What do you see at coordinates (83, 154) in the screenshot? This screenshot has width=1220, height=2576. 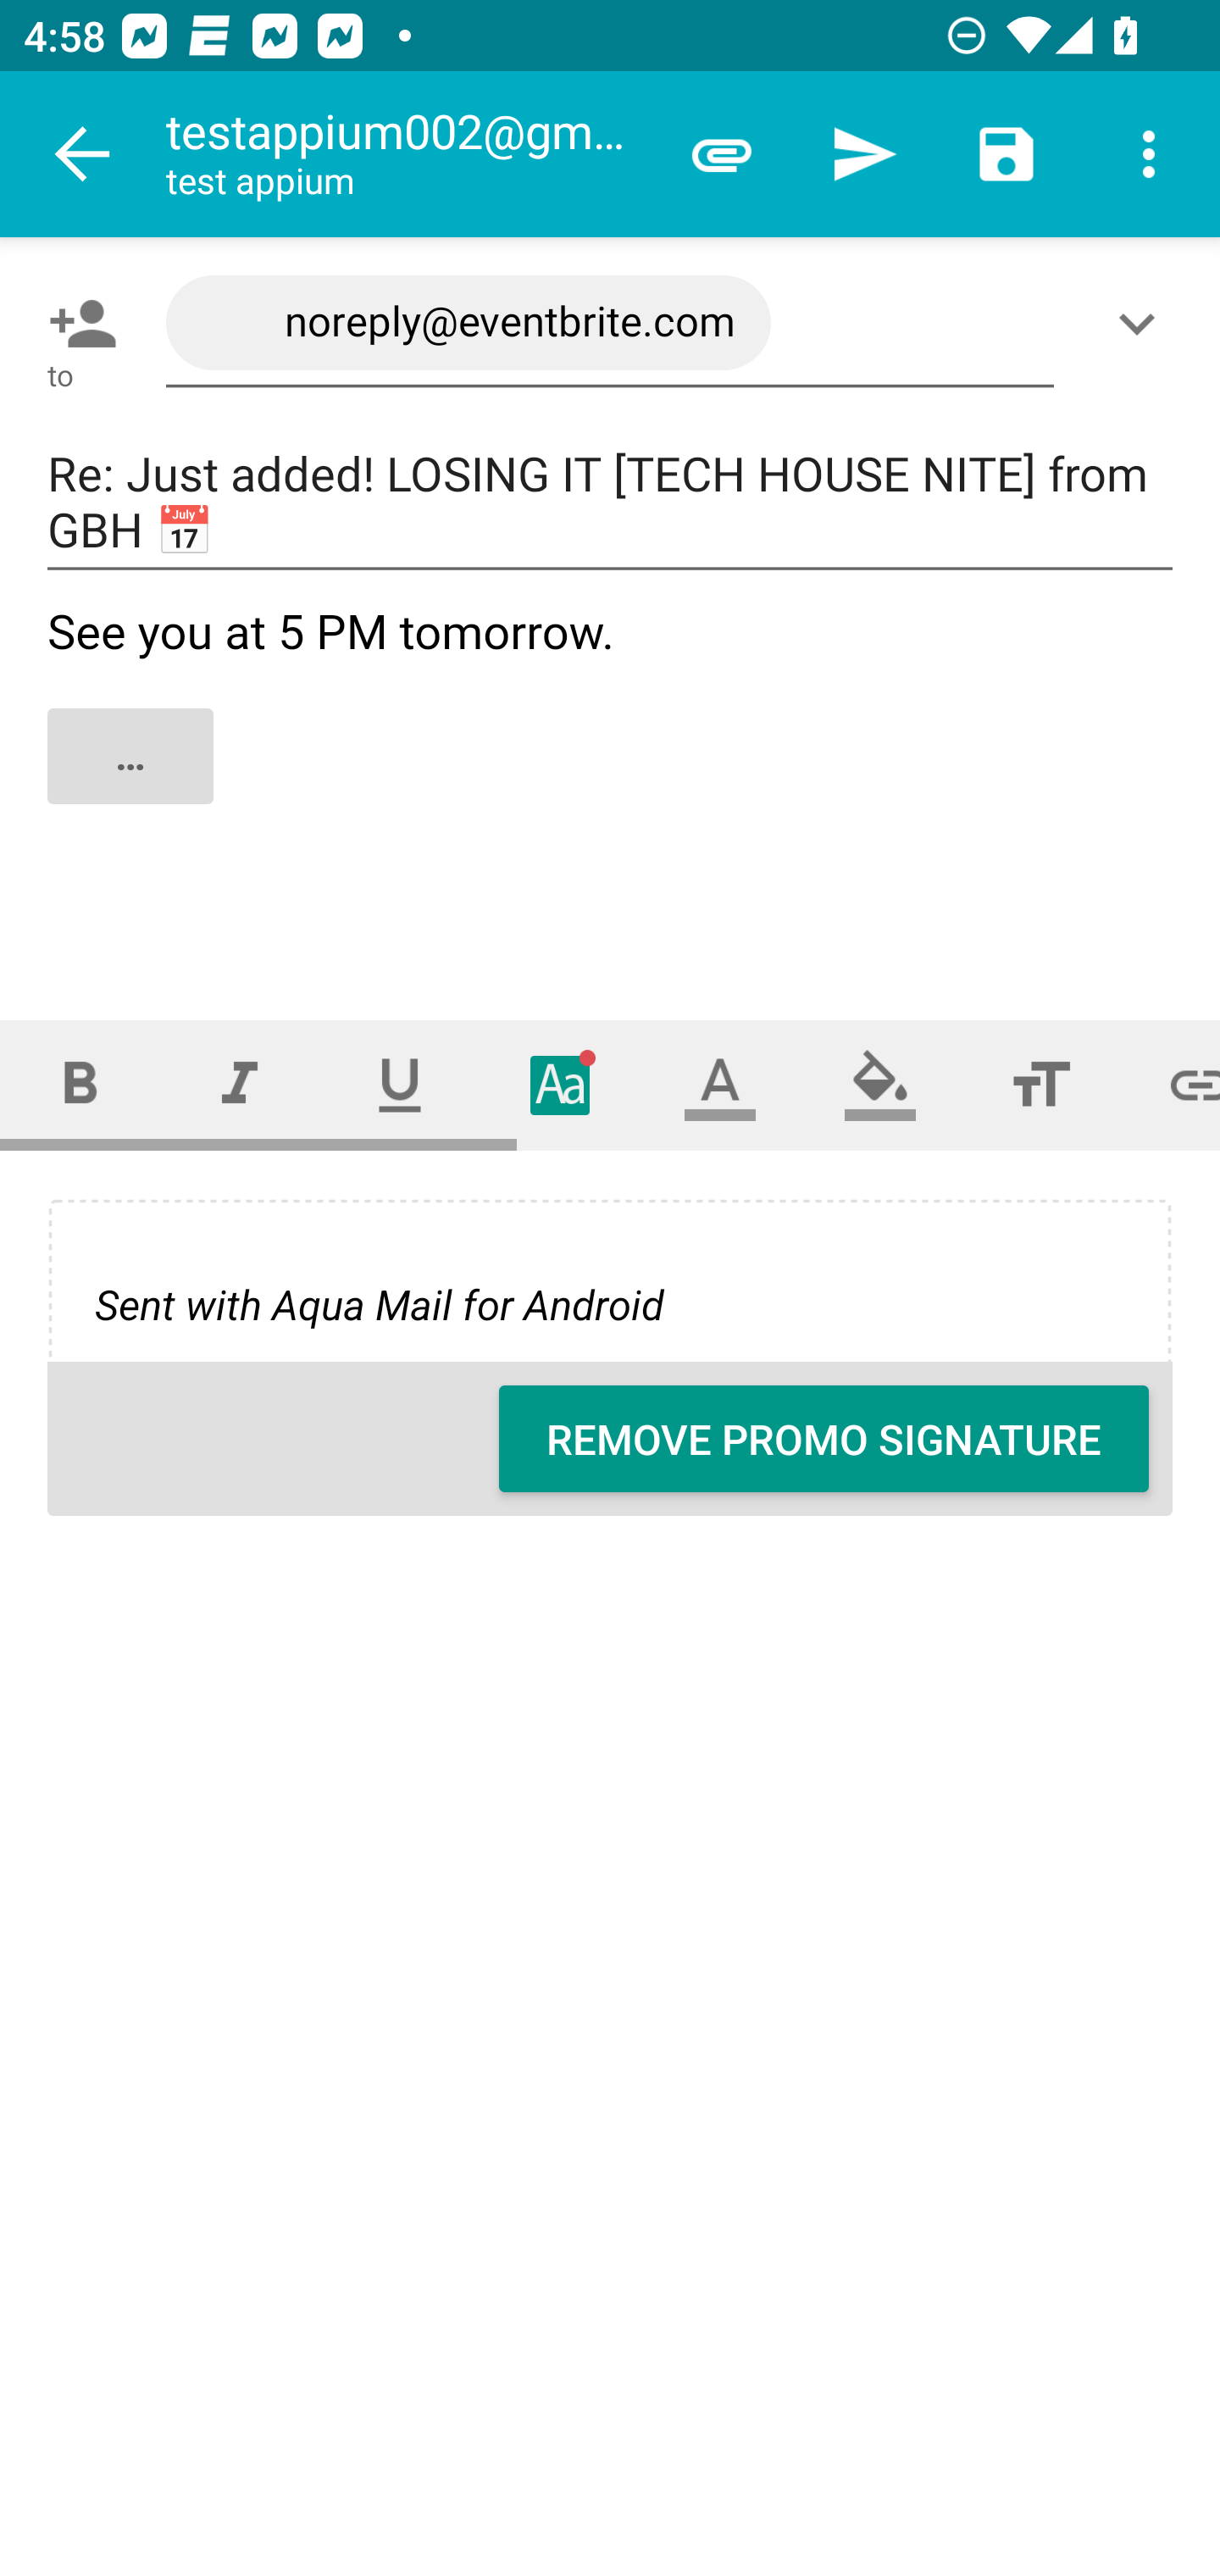 I see `Navigate up` at bounding box center [83, 154].